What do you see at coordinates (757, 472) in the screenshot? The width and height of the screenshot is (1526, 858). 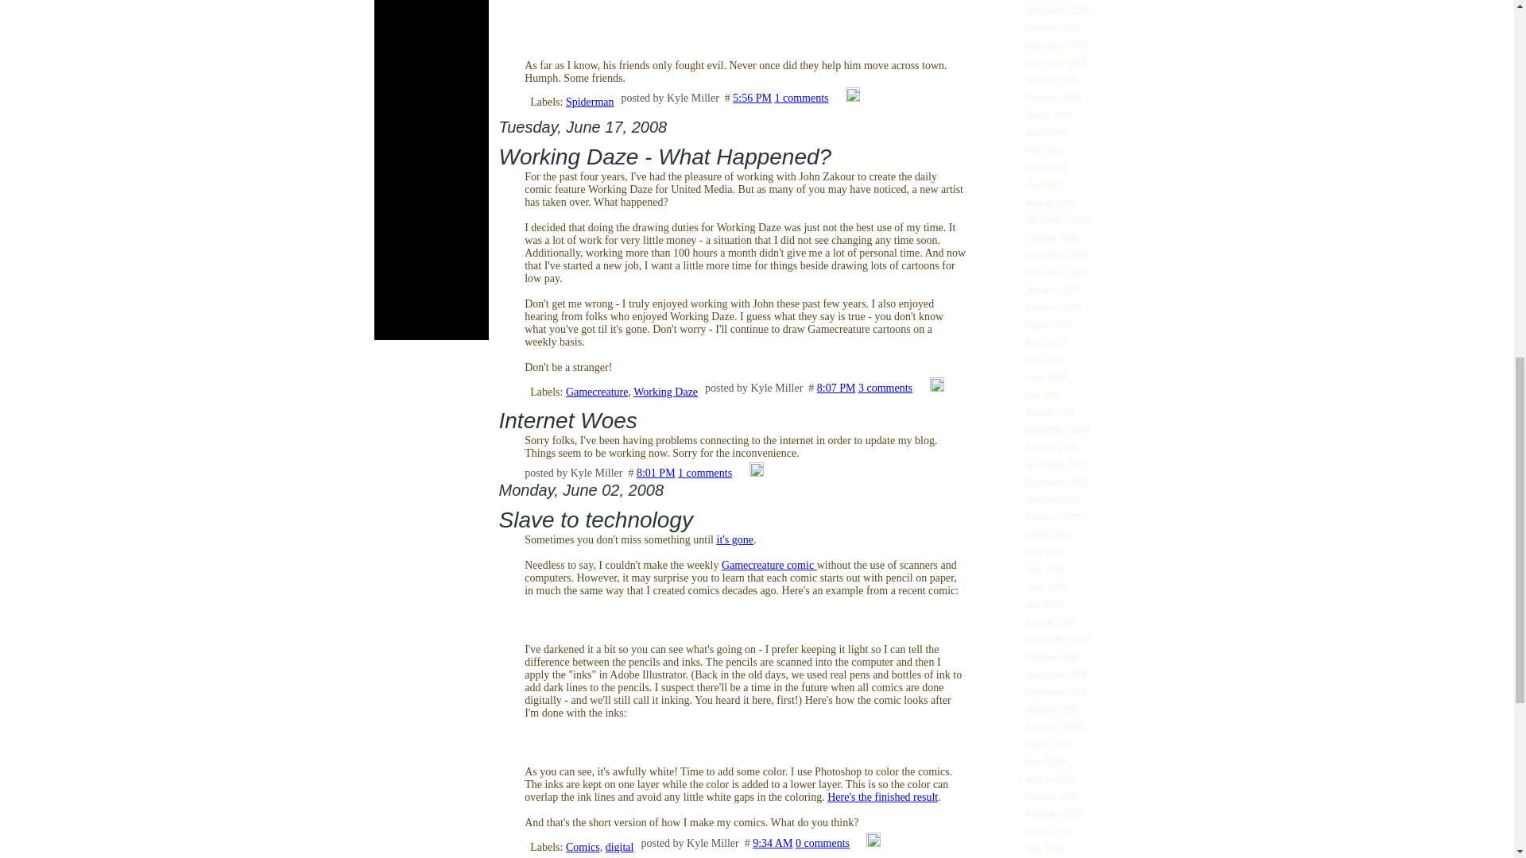 I see `Edit Post` at bounding box center [757, 472].